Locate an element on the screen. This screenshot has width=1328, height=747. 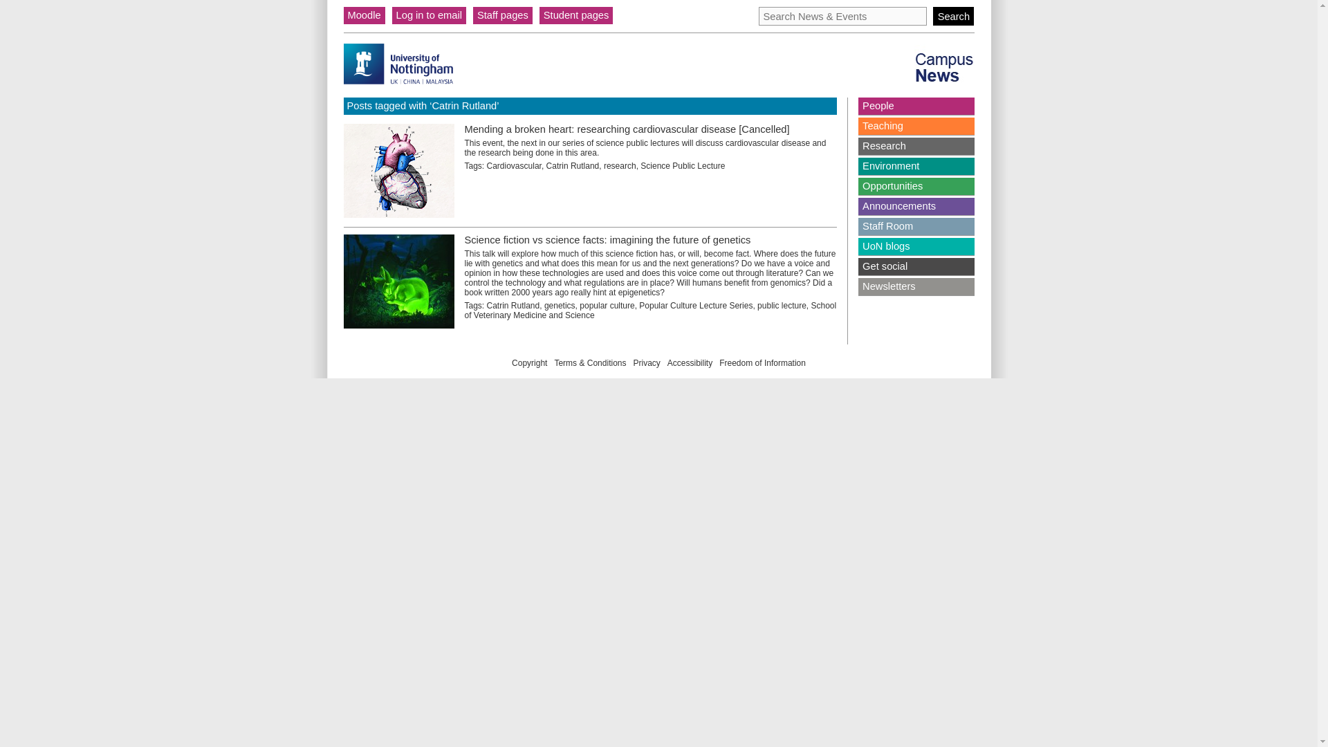
Announcements is located at coordinates (916, 206).